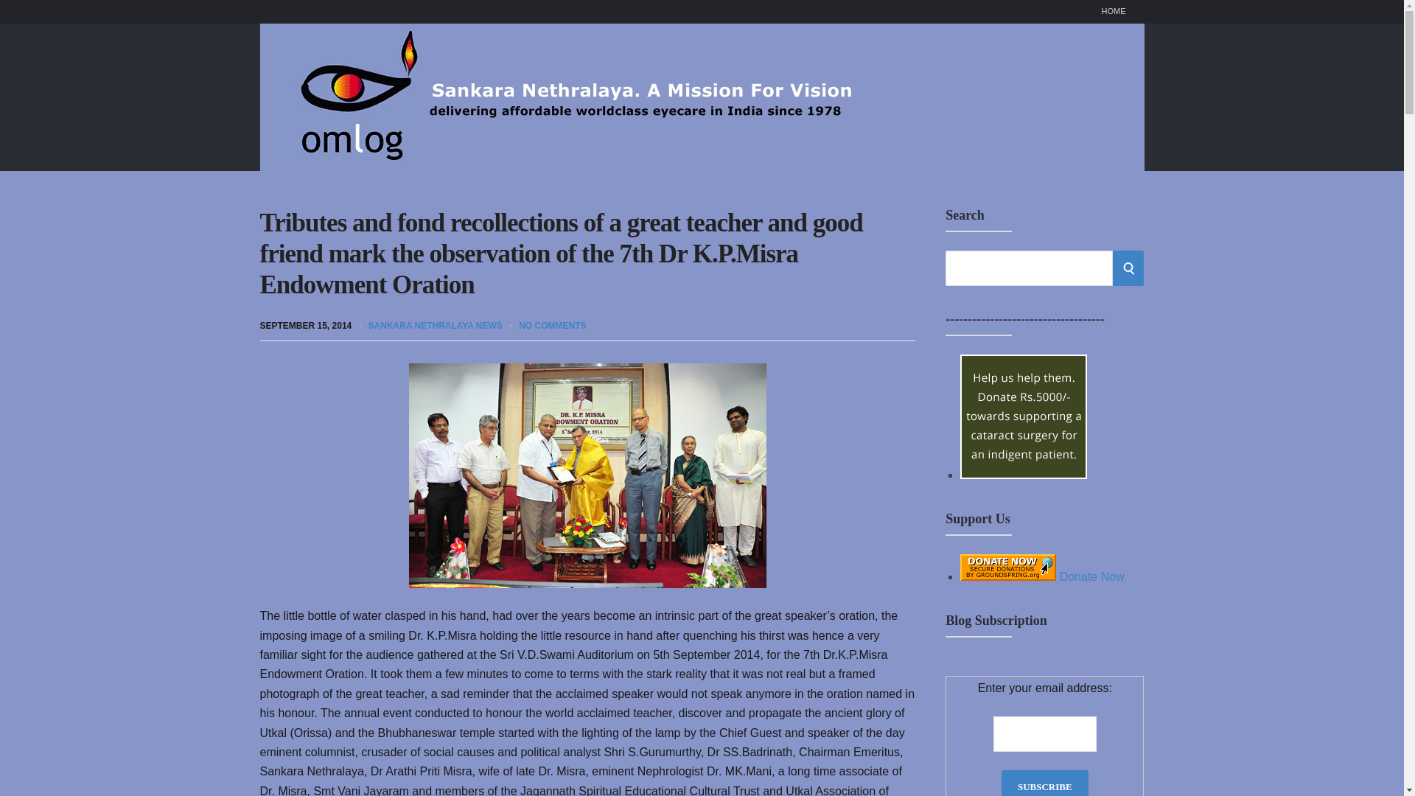 The width and height of the screenshot is (1415, 796). What do you see at coordinates (1045, 783) in the screenshot?
I see `Subscribe` at bounding box center [1045, 783].